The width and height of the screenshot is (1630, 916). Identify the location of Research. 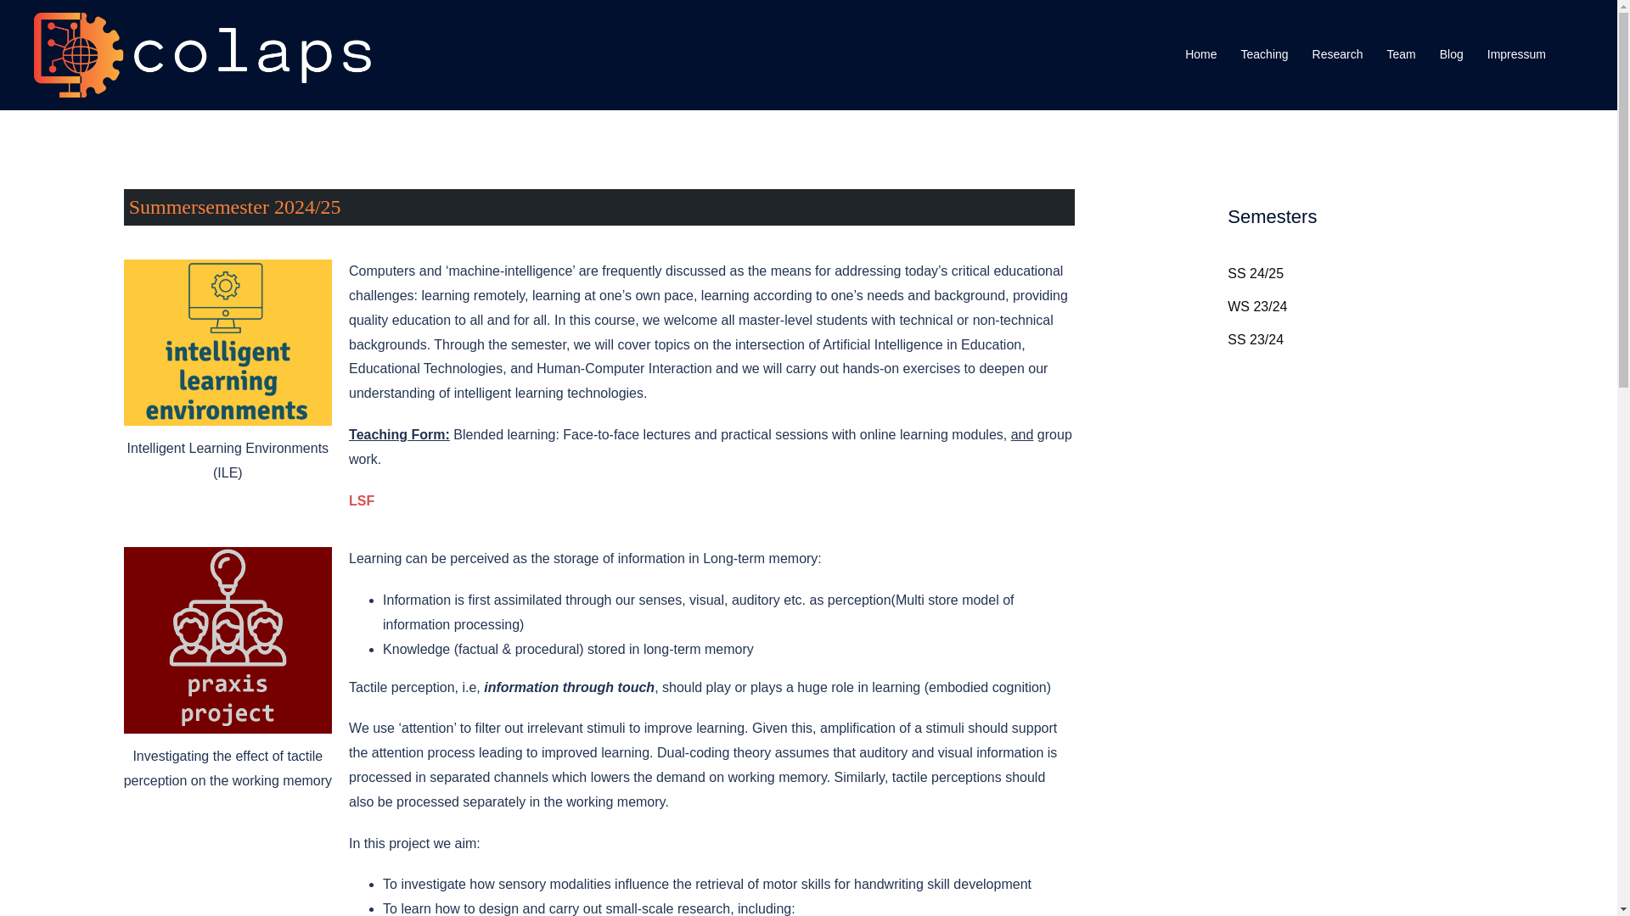
(1337, 54).